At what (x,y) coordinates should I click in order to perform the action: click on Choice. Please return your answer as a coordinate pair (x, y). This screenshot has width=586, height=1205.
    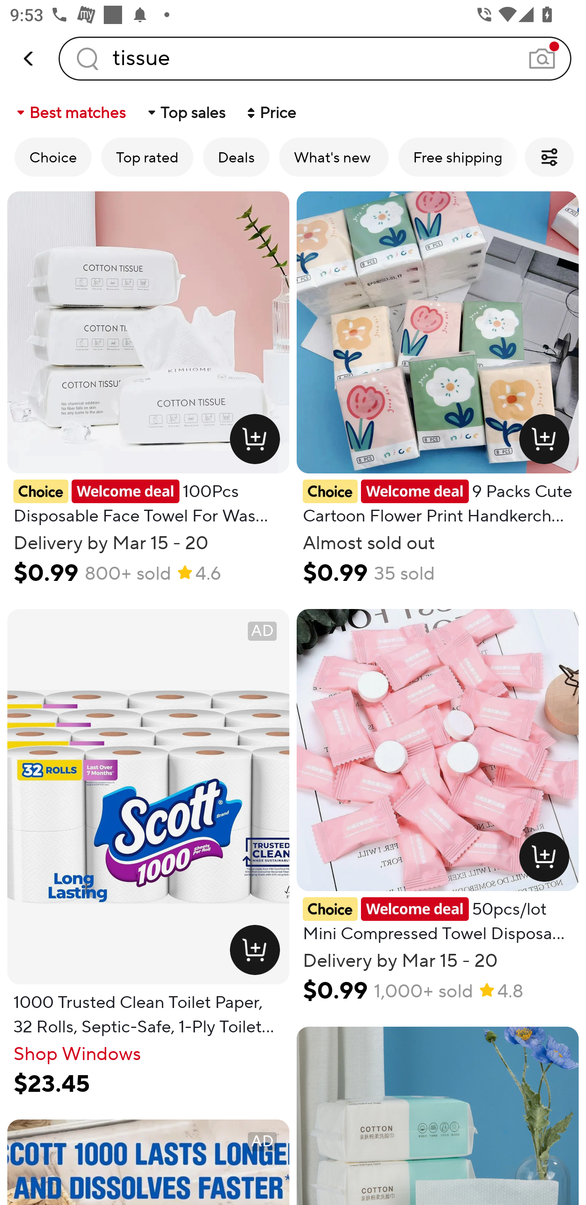
    Looking at the image, I should click on (53, 157).